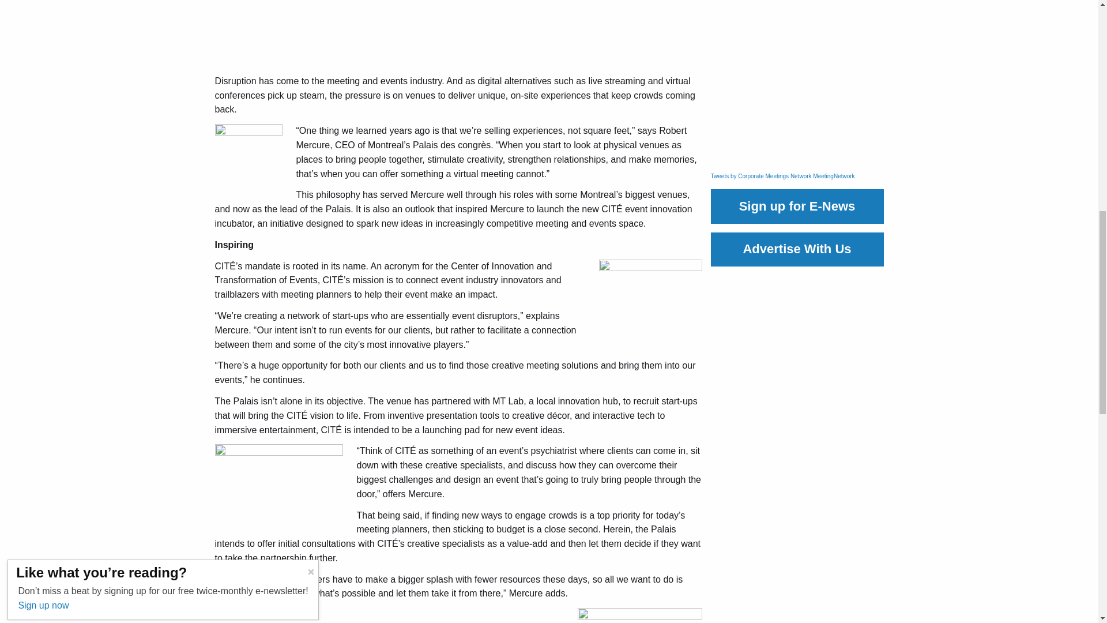 The image size is (1107, 623). What do you see at coordinates (797, 85) in the screenshot?
I see `3rd party ad content` at bounding box center [797, 85].